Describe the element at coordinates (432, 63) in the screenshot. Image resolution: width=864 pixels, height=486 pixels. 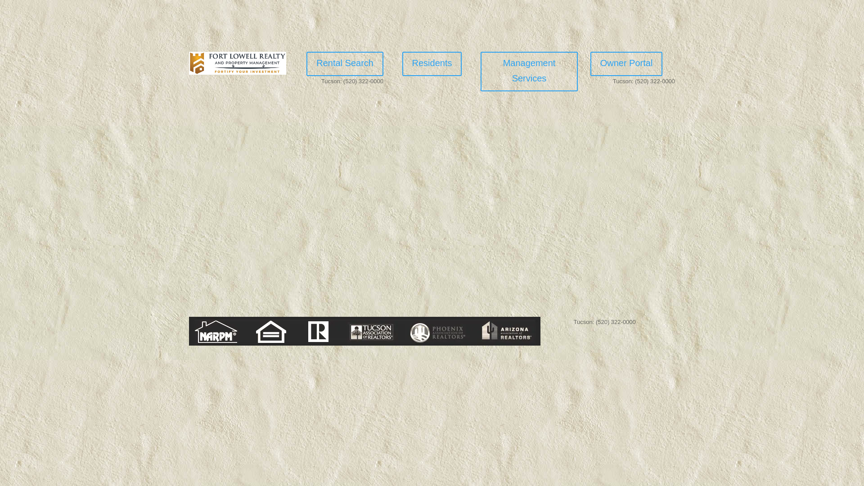
I see `Residents` at that location.